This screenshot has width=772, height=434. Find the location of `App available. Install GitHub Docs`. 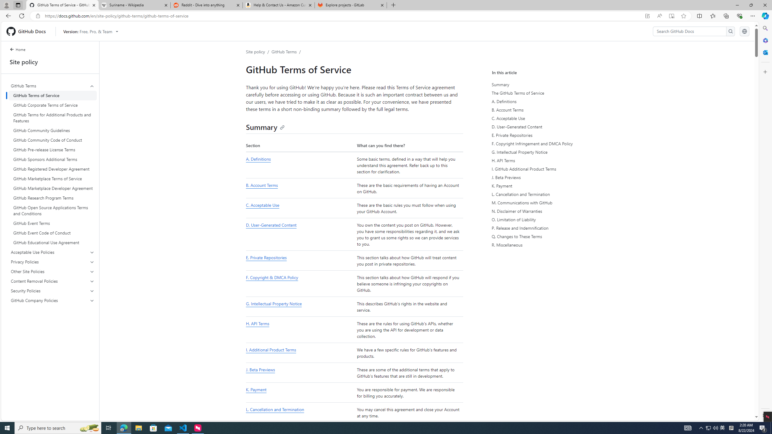

App available. Install GitHub Docs is located at coordinates (647, 16).